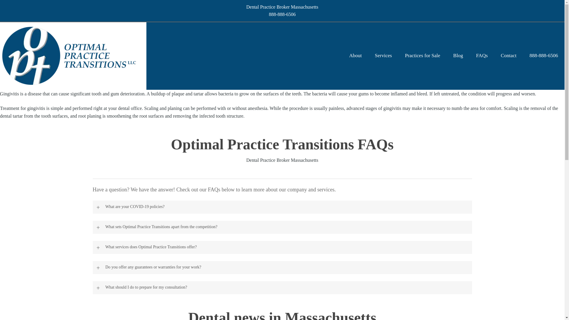 The height and width of the screenshot is (320, 569). I want to click on What are your COVID-19 policies?, so click(282, 207).